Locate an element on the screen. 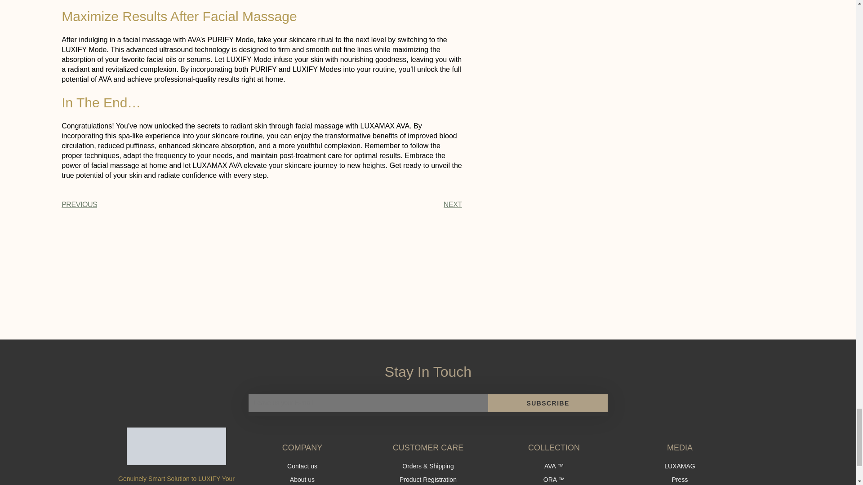 This screenshot has width=863, height=485. About us is located at coordinates (302, 480).